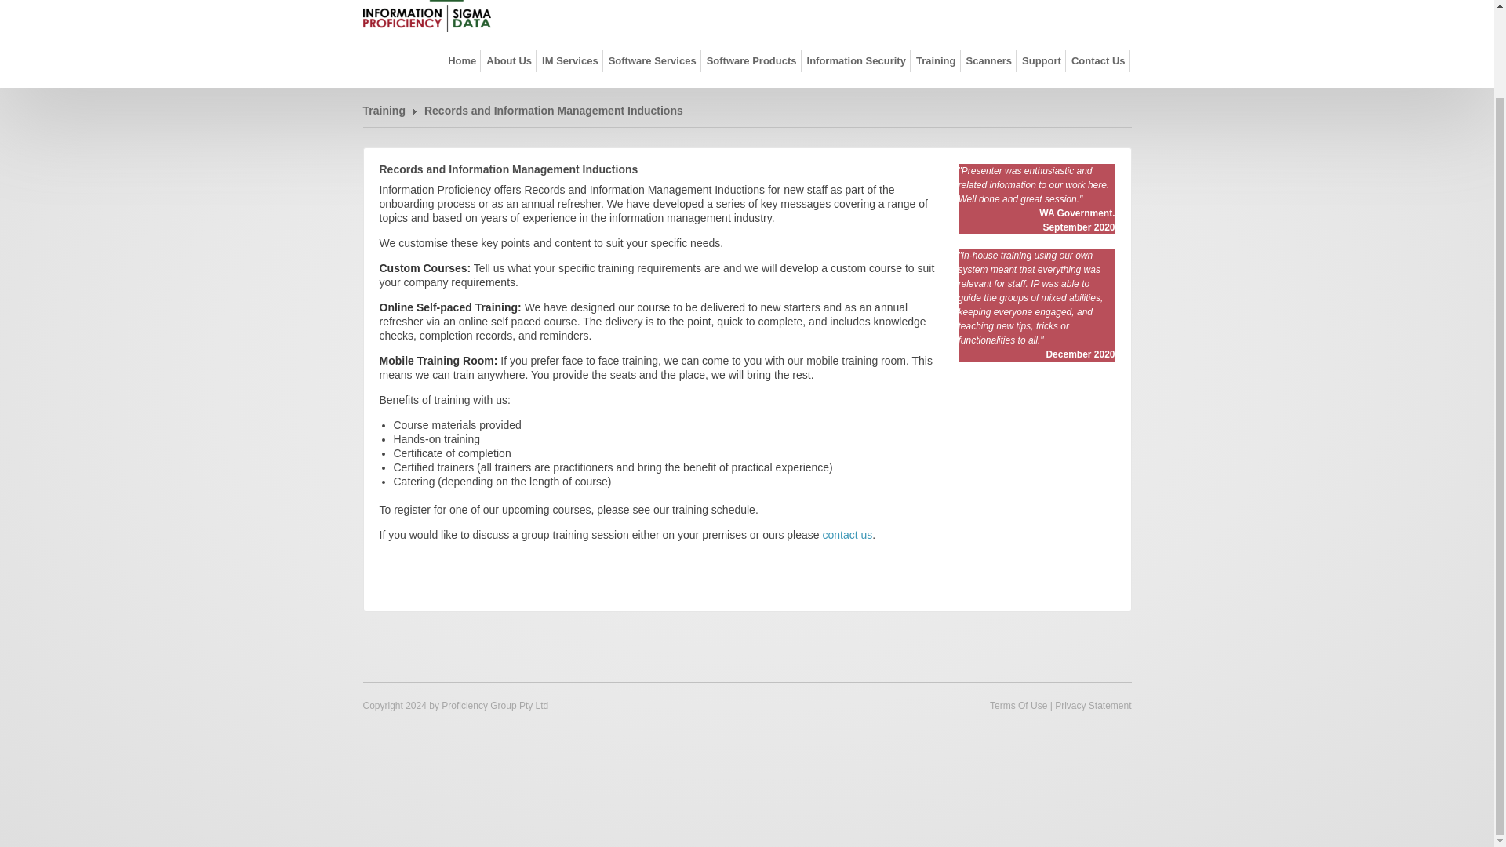 The height and width of the screenshot is (847, 1506). I want to click on Software Services, so click(653, 60).